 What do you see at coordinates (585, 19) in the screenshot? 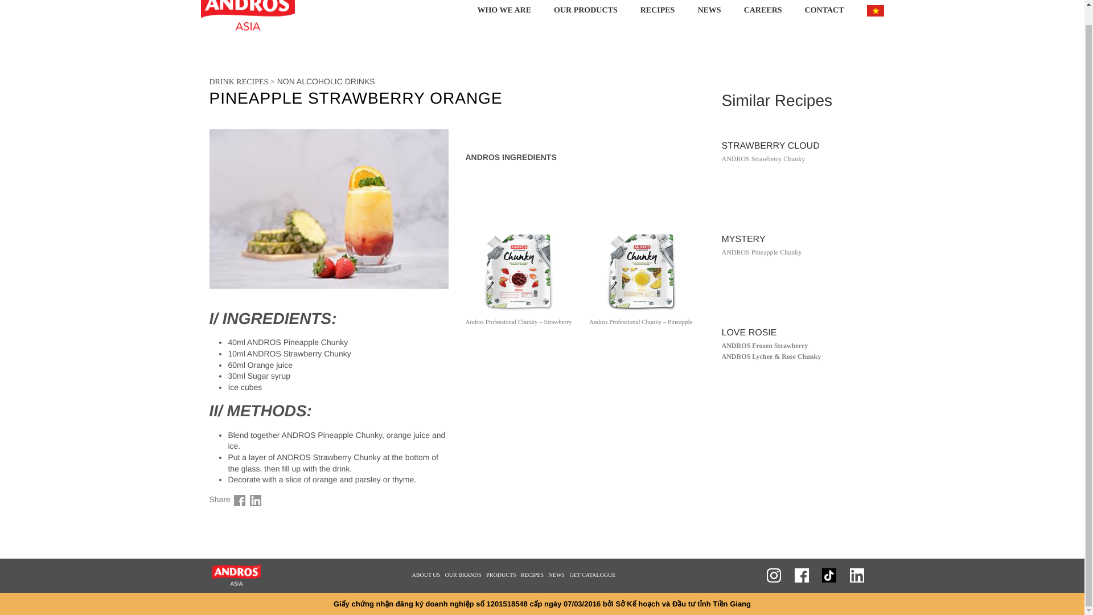
I see `OUR PRODUCTS` at bounding box center [585, 19].